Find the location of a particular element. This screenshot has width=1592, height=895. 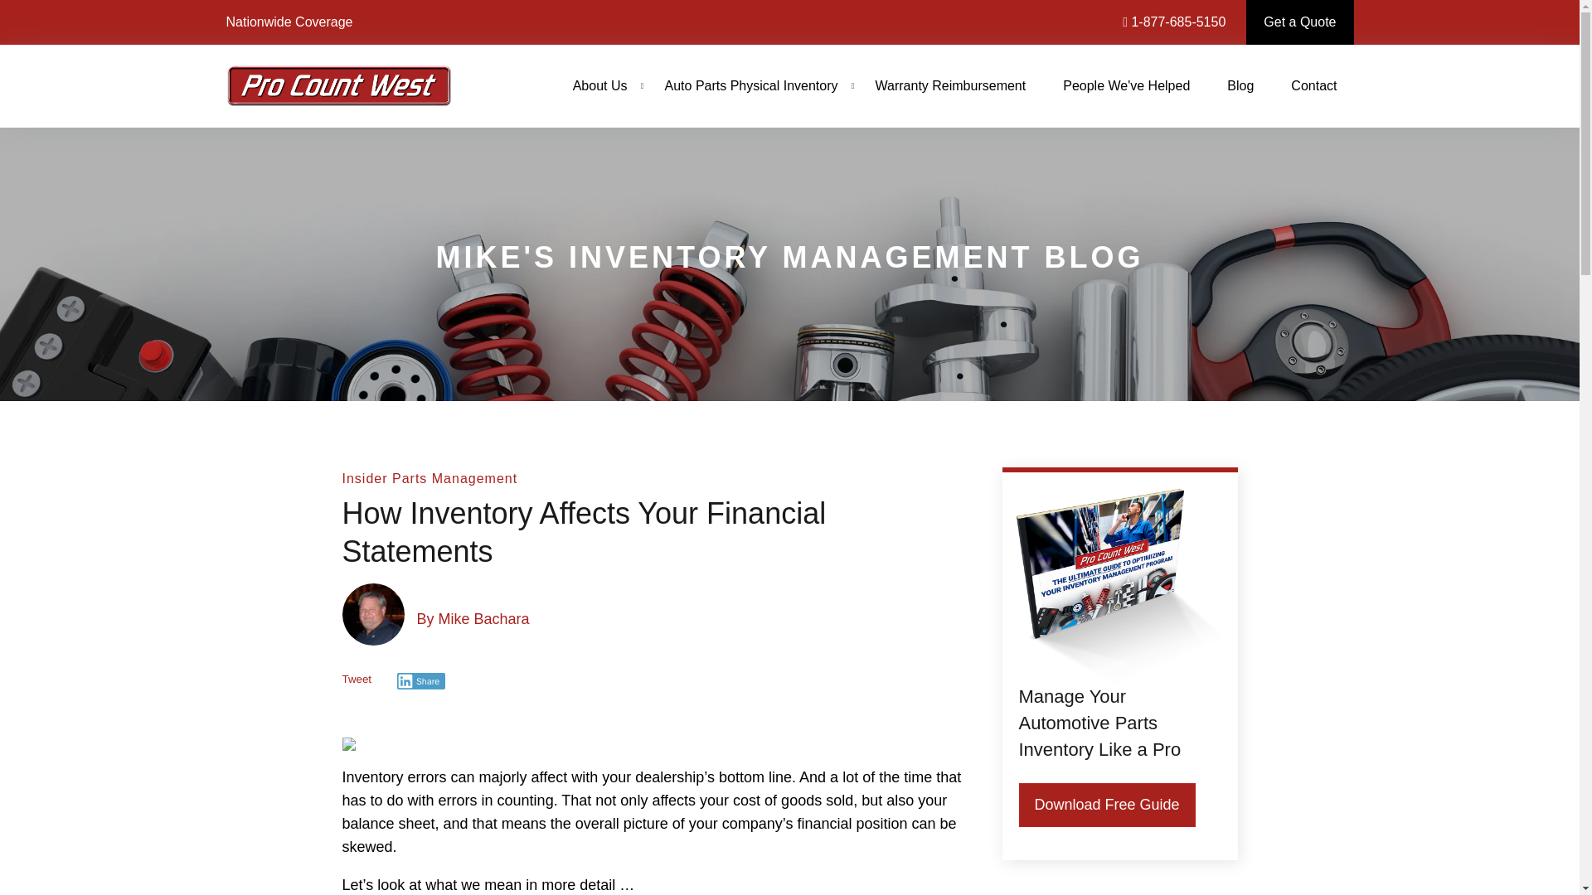

Parts Management is located at coordinates (454, 479).